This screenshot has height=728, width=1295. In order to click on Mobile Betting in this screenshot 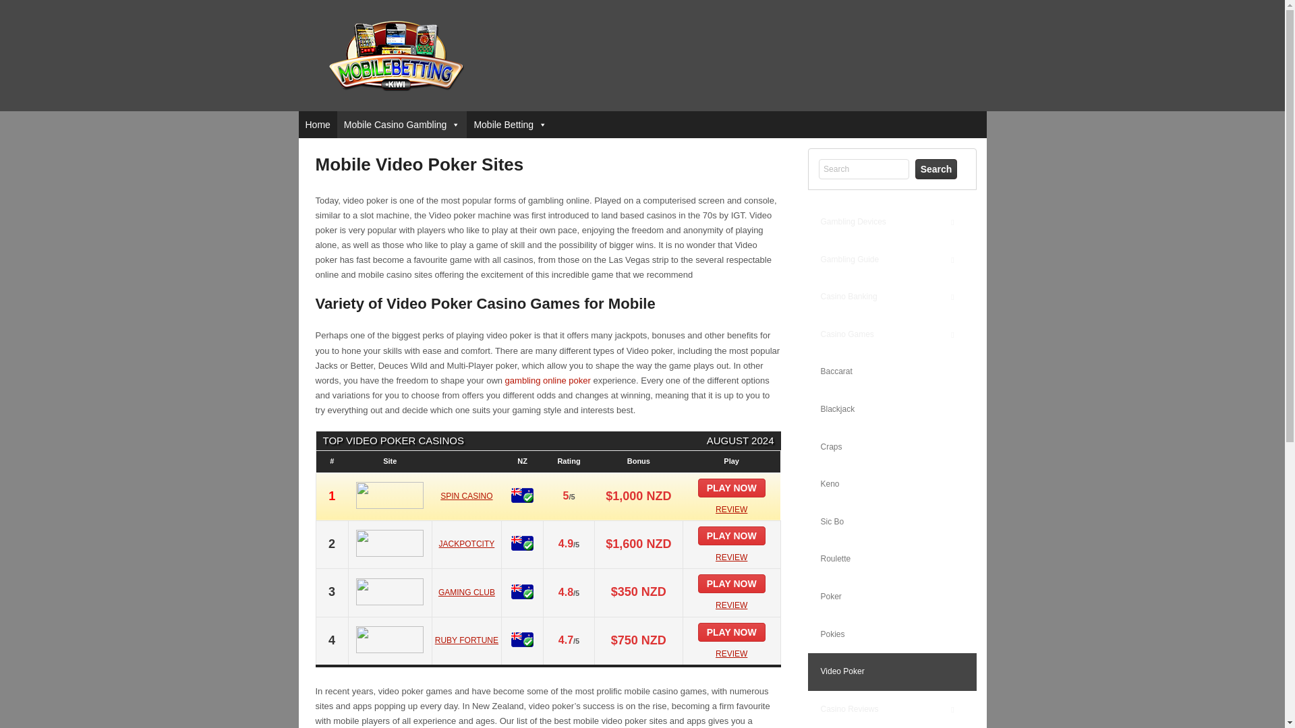, I will do `click(510, 125)`.